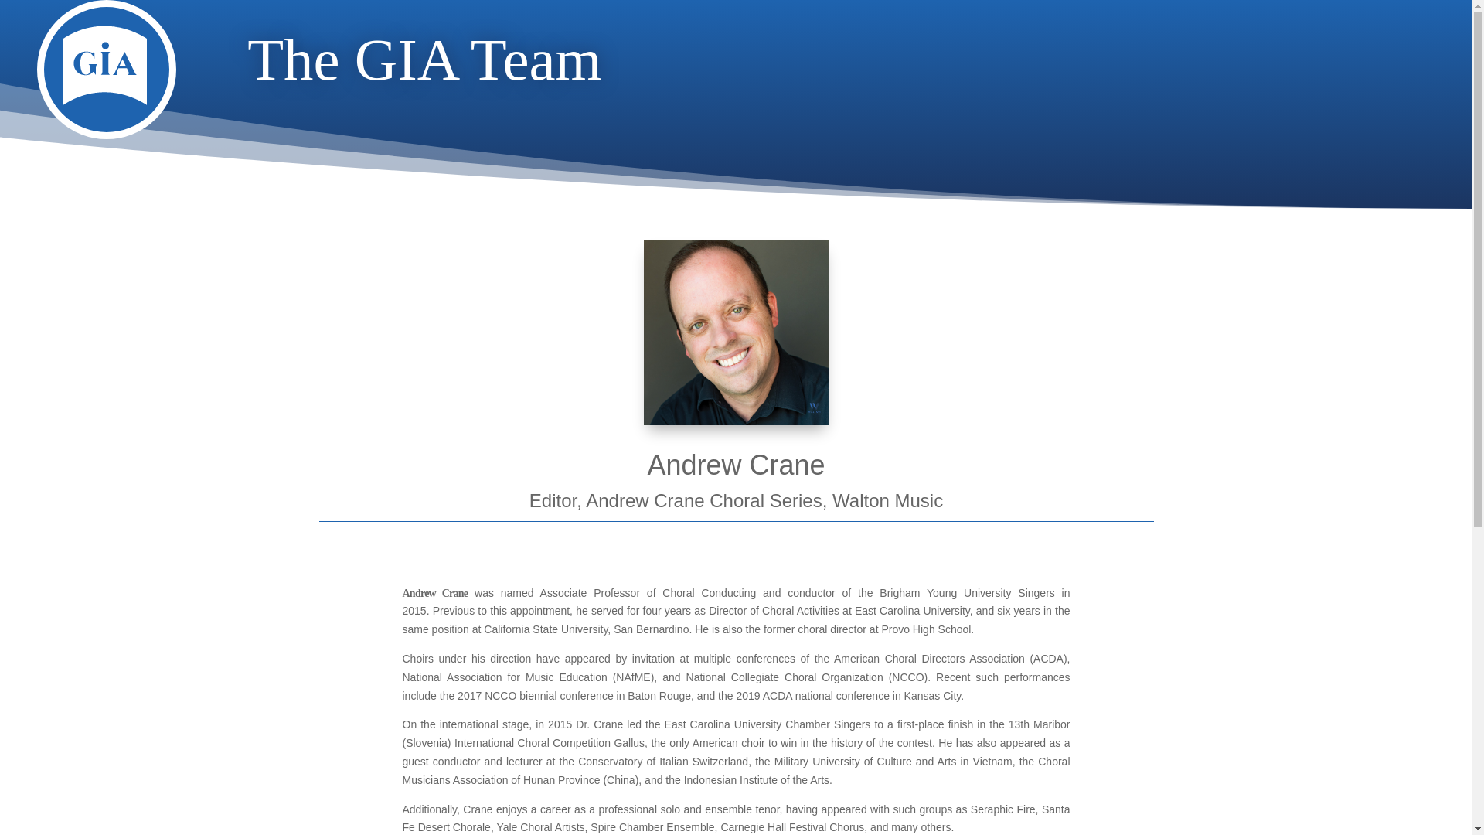 The height and width of the screenshot is (835, 1484). Describe the element at coordinates (735, 332) in the screenshot. I see `brand-GIAemblem-w` at that location.